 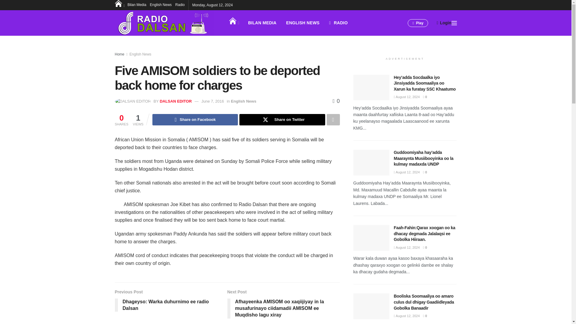 I want to click on DALSAN EDITOR, so click(x=175, y=101).